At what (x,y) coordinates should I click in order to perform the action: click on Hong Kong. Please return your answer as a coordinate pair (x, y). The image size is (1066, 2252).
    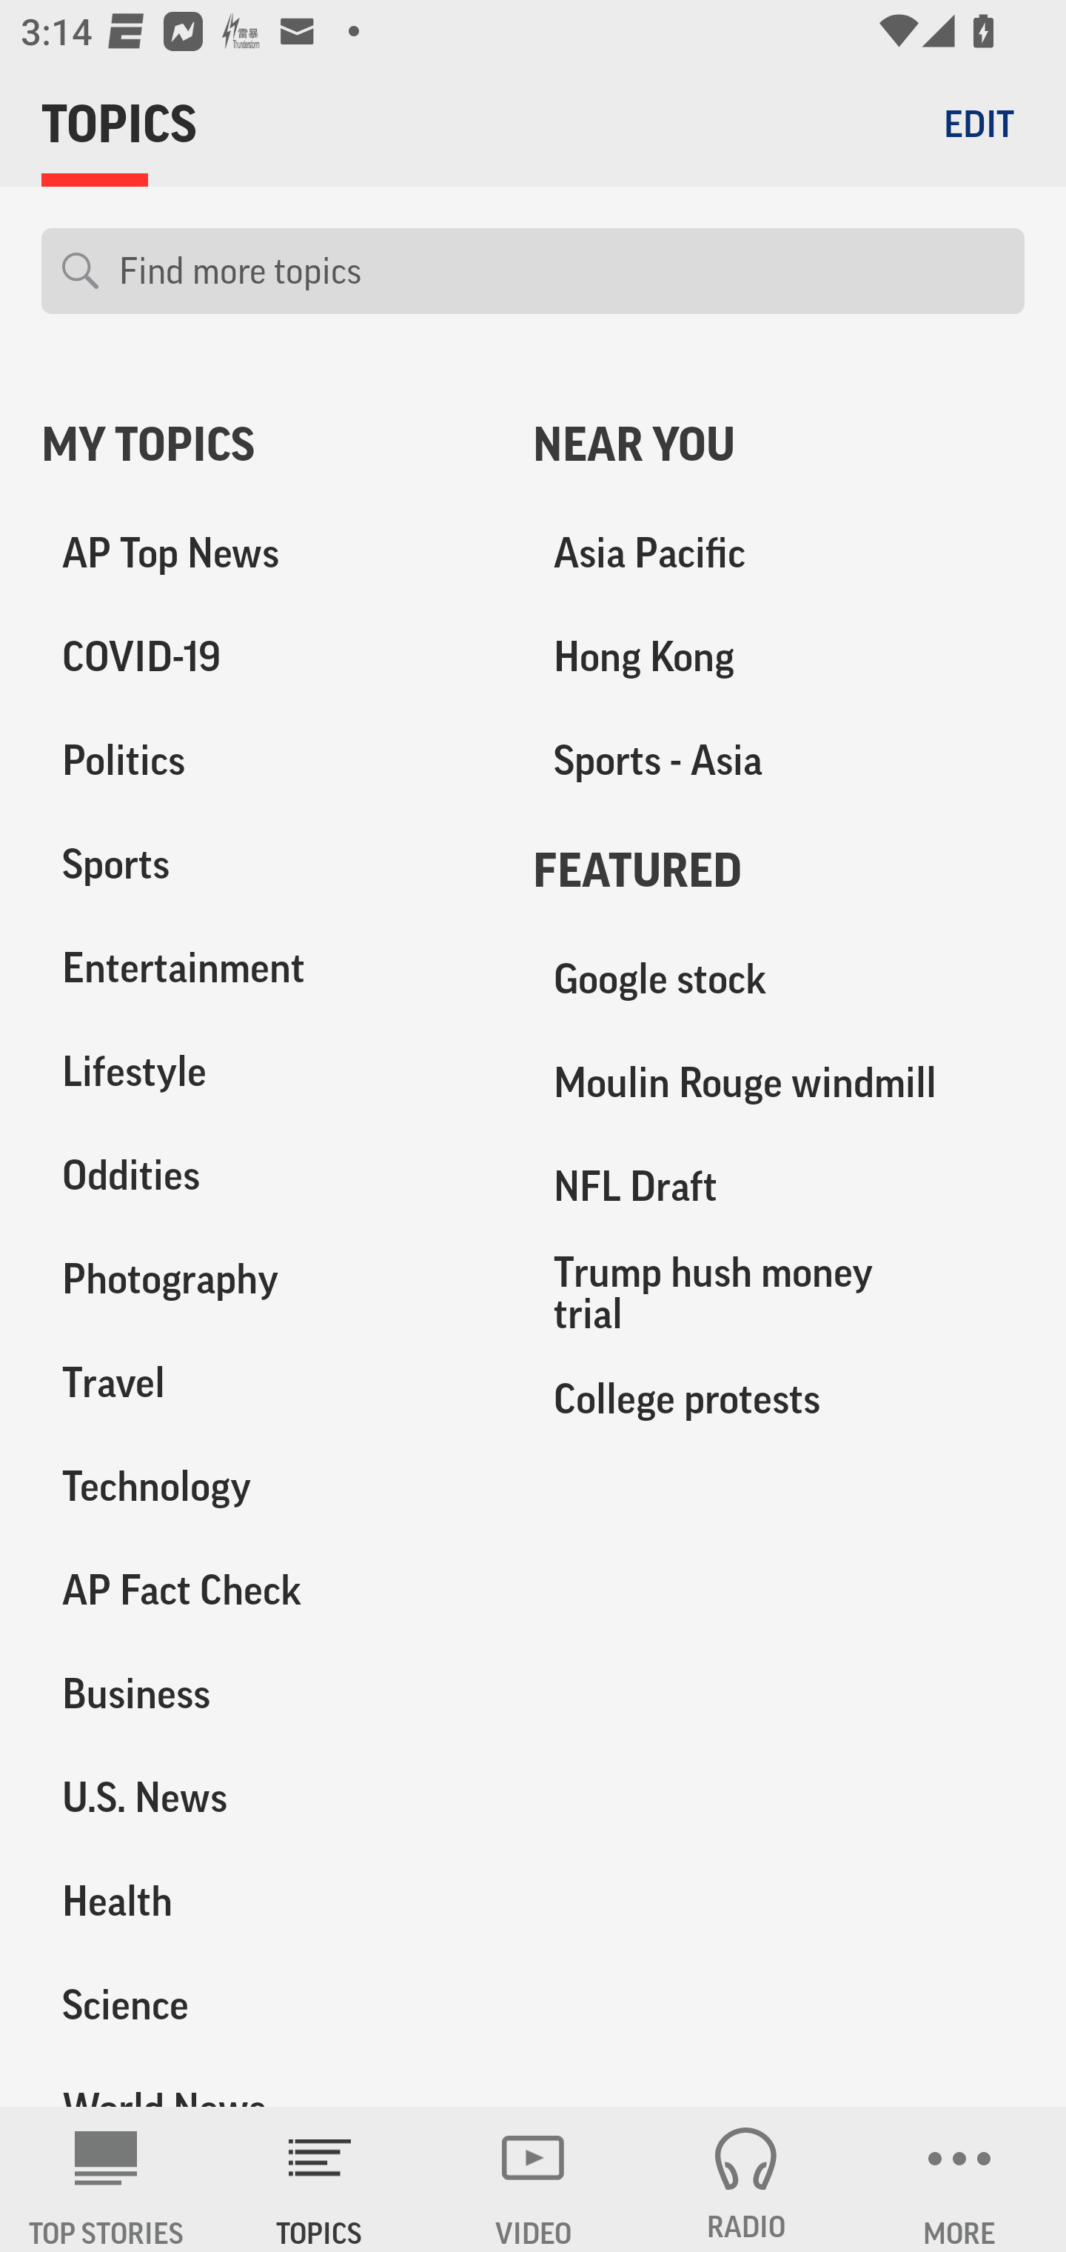
    Looking at the image, I should click on (779, 657).